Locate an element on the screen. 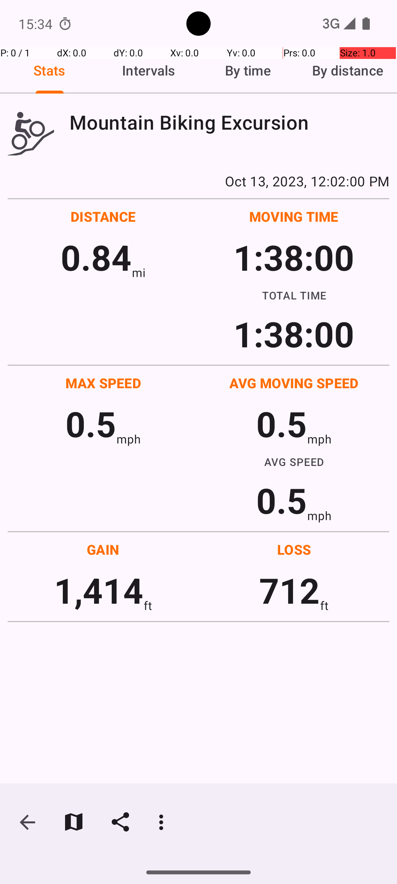  Mountain Biking Excursion is located at coordinates (229, 122).